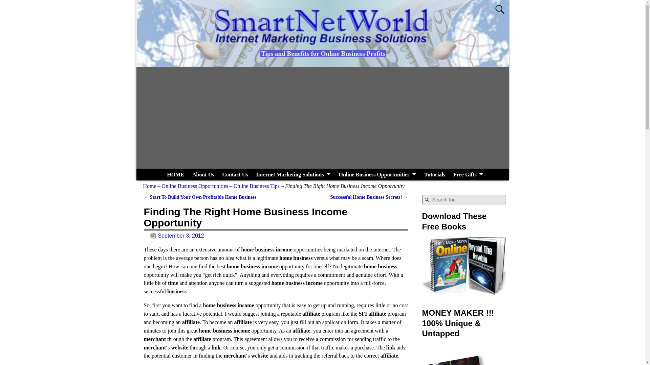 The width and height of the screenshot is (650, 365). Describe the element at coordinates (468, 174) in the screenshot. I see `Free Gifts` at that location.